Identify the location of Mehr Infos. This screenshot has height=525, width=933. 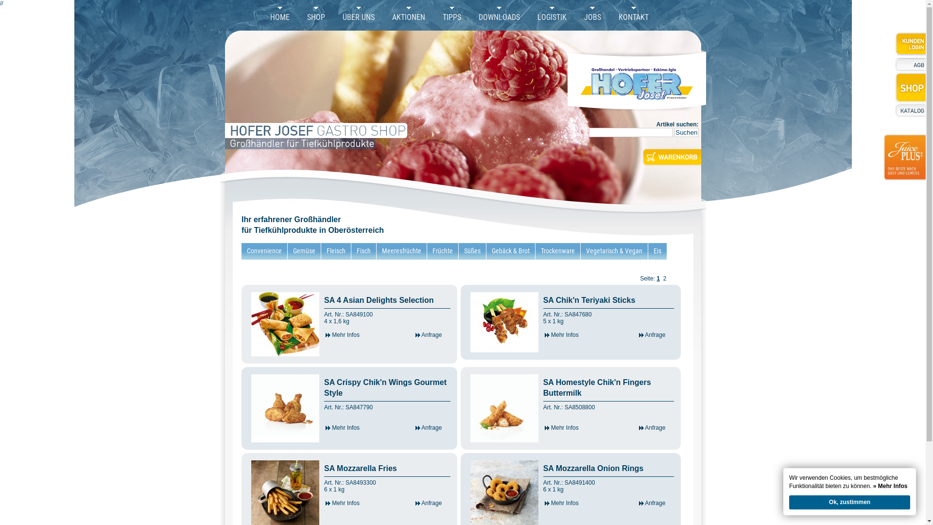
(562, 503).